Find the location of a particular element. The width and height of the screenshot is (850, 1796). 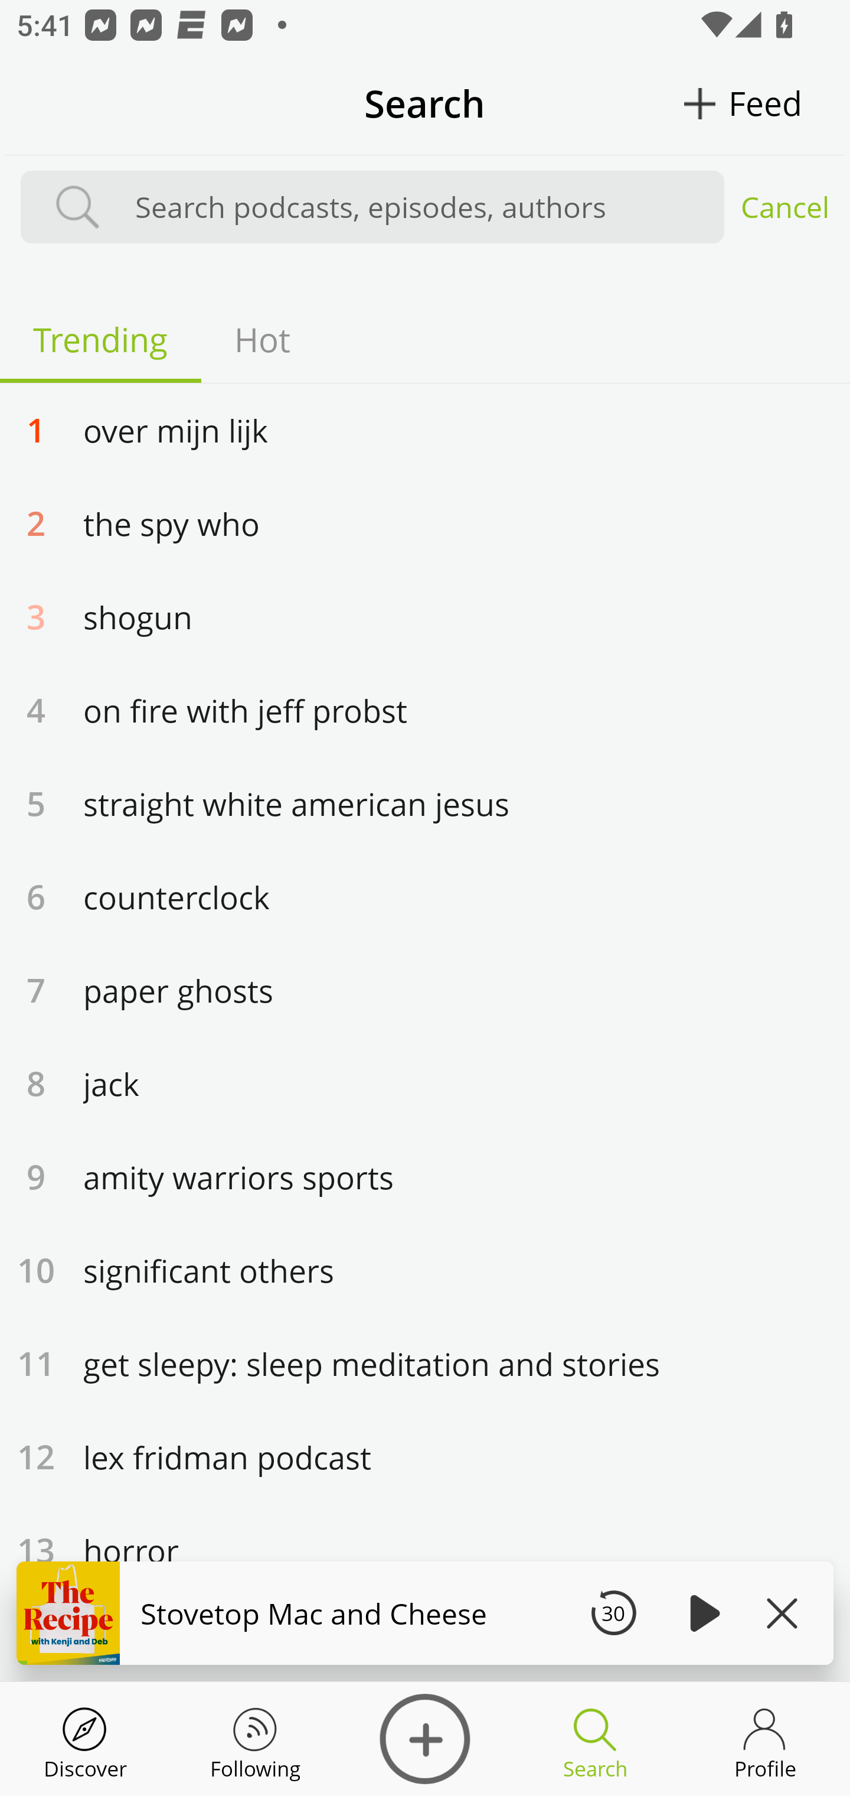

Cancel is located at coordinates (785, 207).